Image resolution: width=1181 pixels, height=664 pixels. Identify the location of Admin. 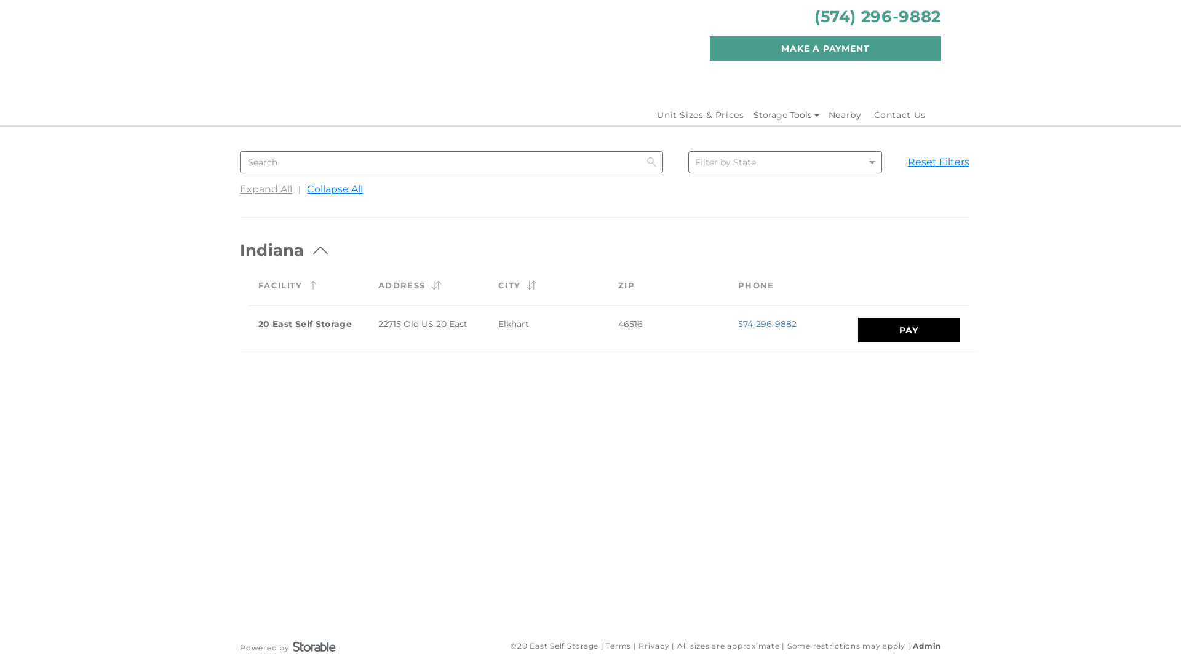
(927, 646).